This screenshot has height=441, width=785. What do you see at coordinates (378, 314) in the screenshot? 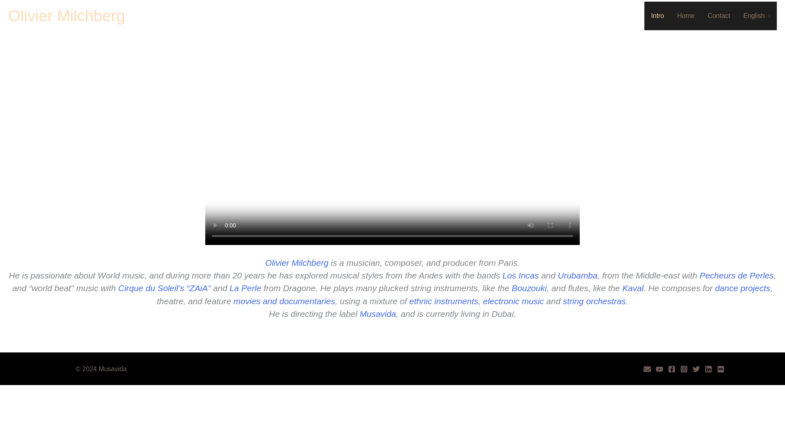
I see `Musavida` at bounding box center [378, 314].